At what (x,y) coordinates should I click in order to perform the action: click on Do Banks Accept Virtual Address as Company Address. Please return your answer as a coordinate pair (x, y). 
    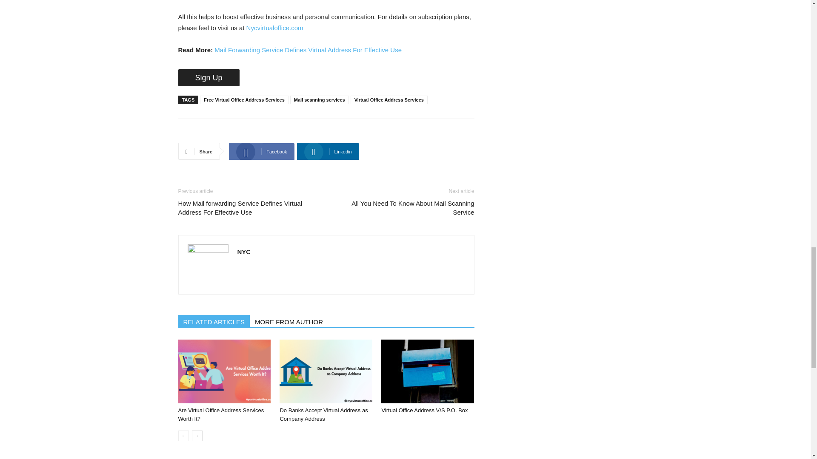
    Looking at the image, I should click on (323, 414).